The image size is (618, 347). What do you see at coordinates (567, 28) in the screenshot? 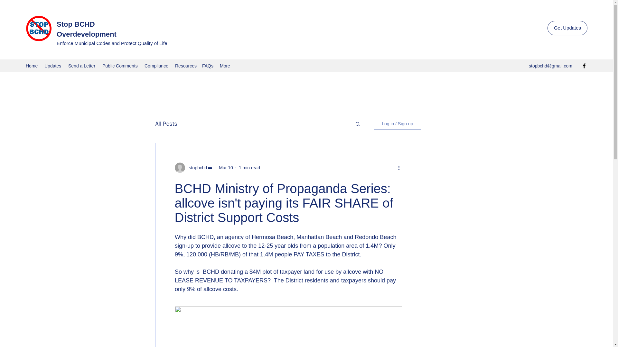
I see `Get Updates` at bounding box center [567, 28].